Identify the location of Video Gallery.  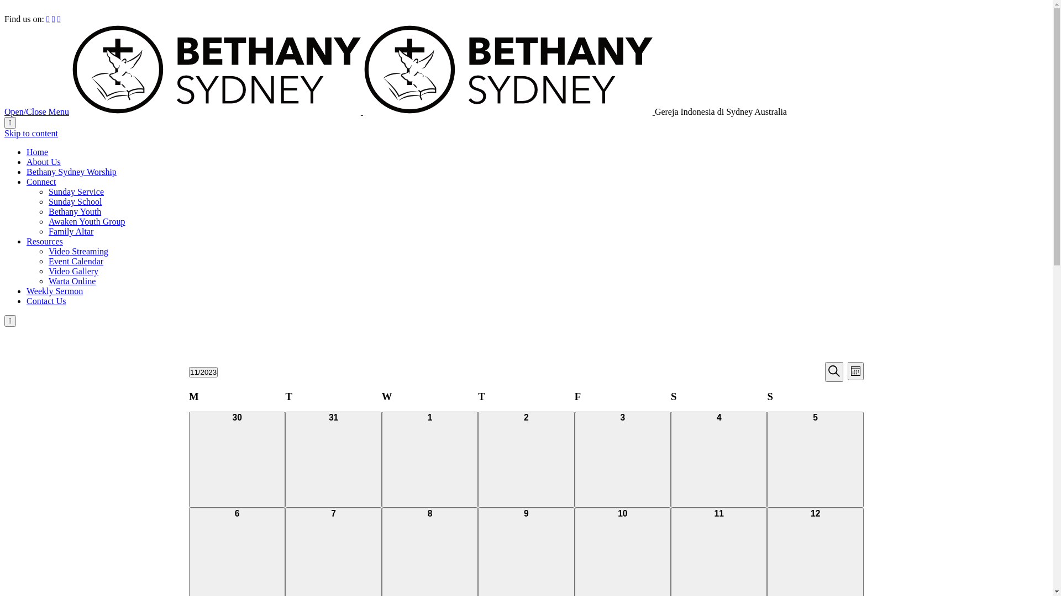
(73, 272).